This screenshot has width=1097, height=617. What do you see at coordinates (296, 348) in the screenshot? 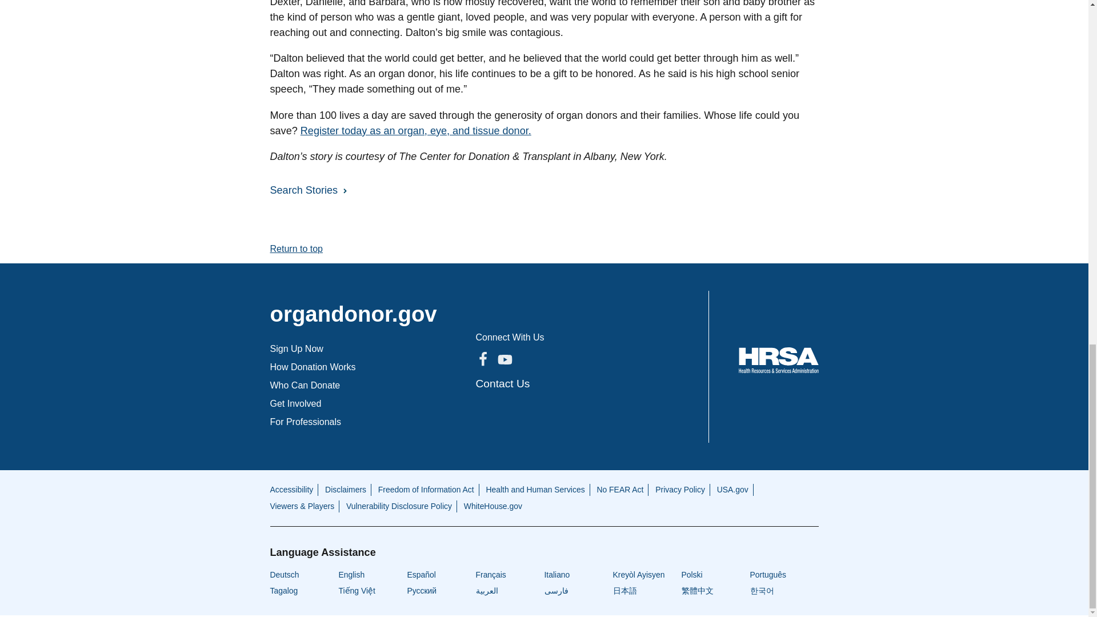
I see `Sign Up Now` at bounding box center [296, 348].